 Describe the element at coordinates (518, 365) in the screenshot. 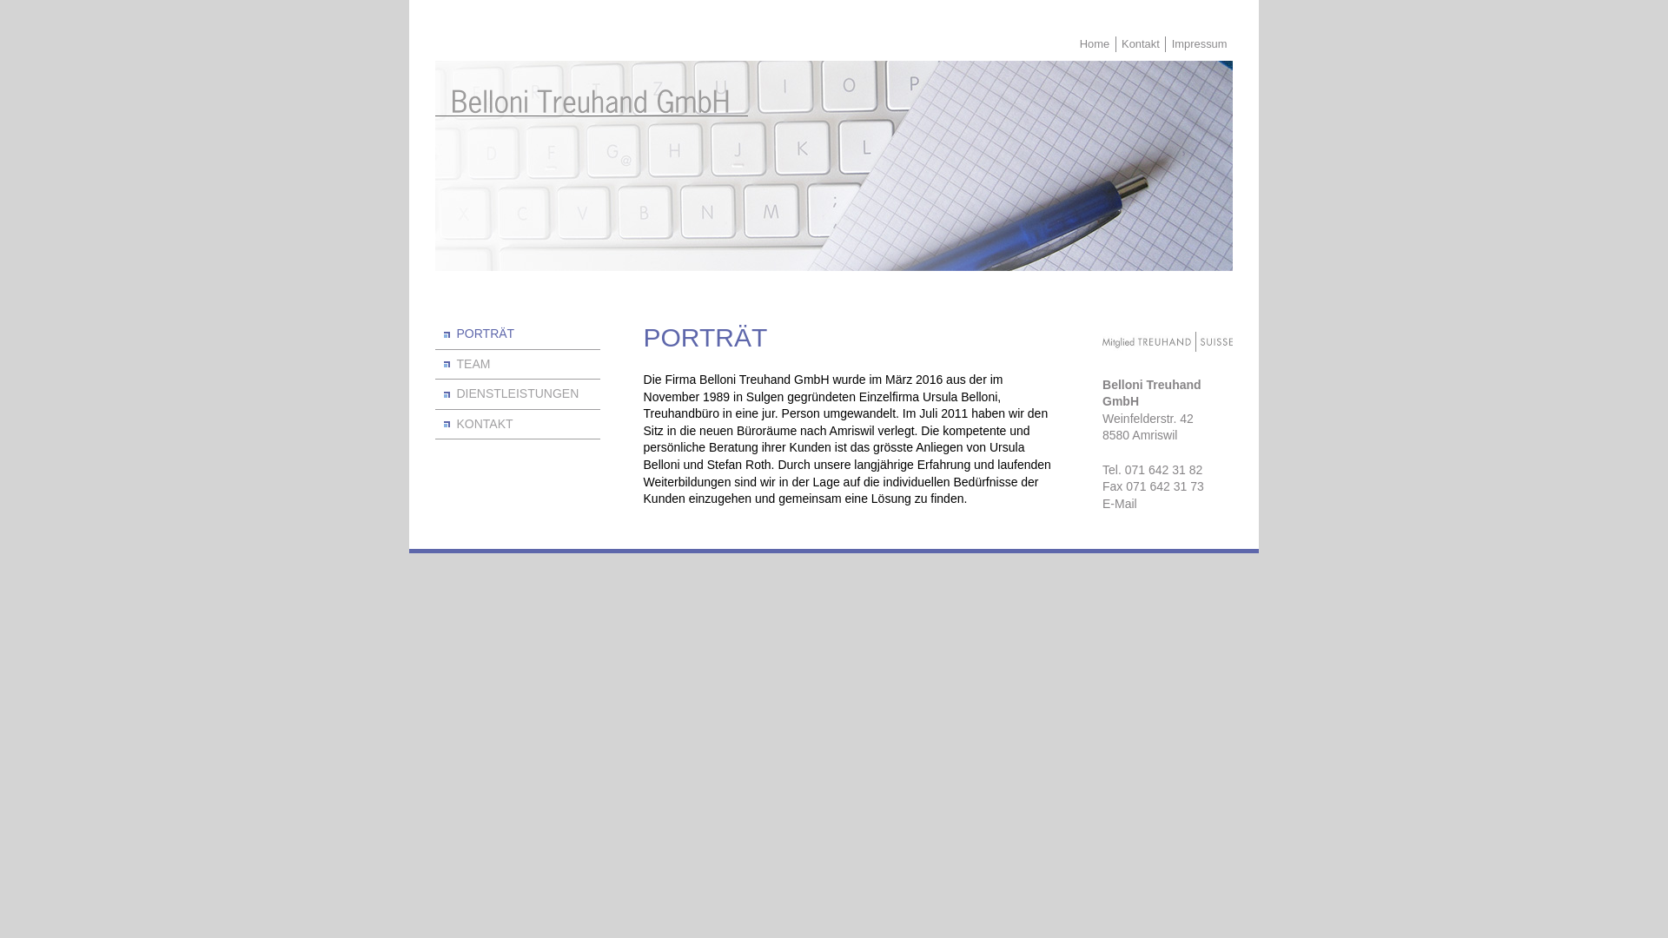

I see `TEAM` at that location.